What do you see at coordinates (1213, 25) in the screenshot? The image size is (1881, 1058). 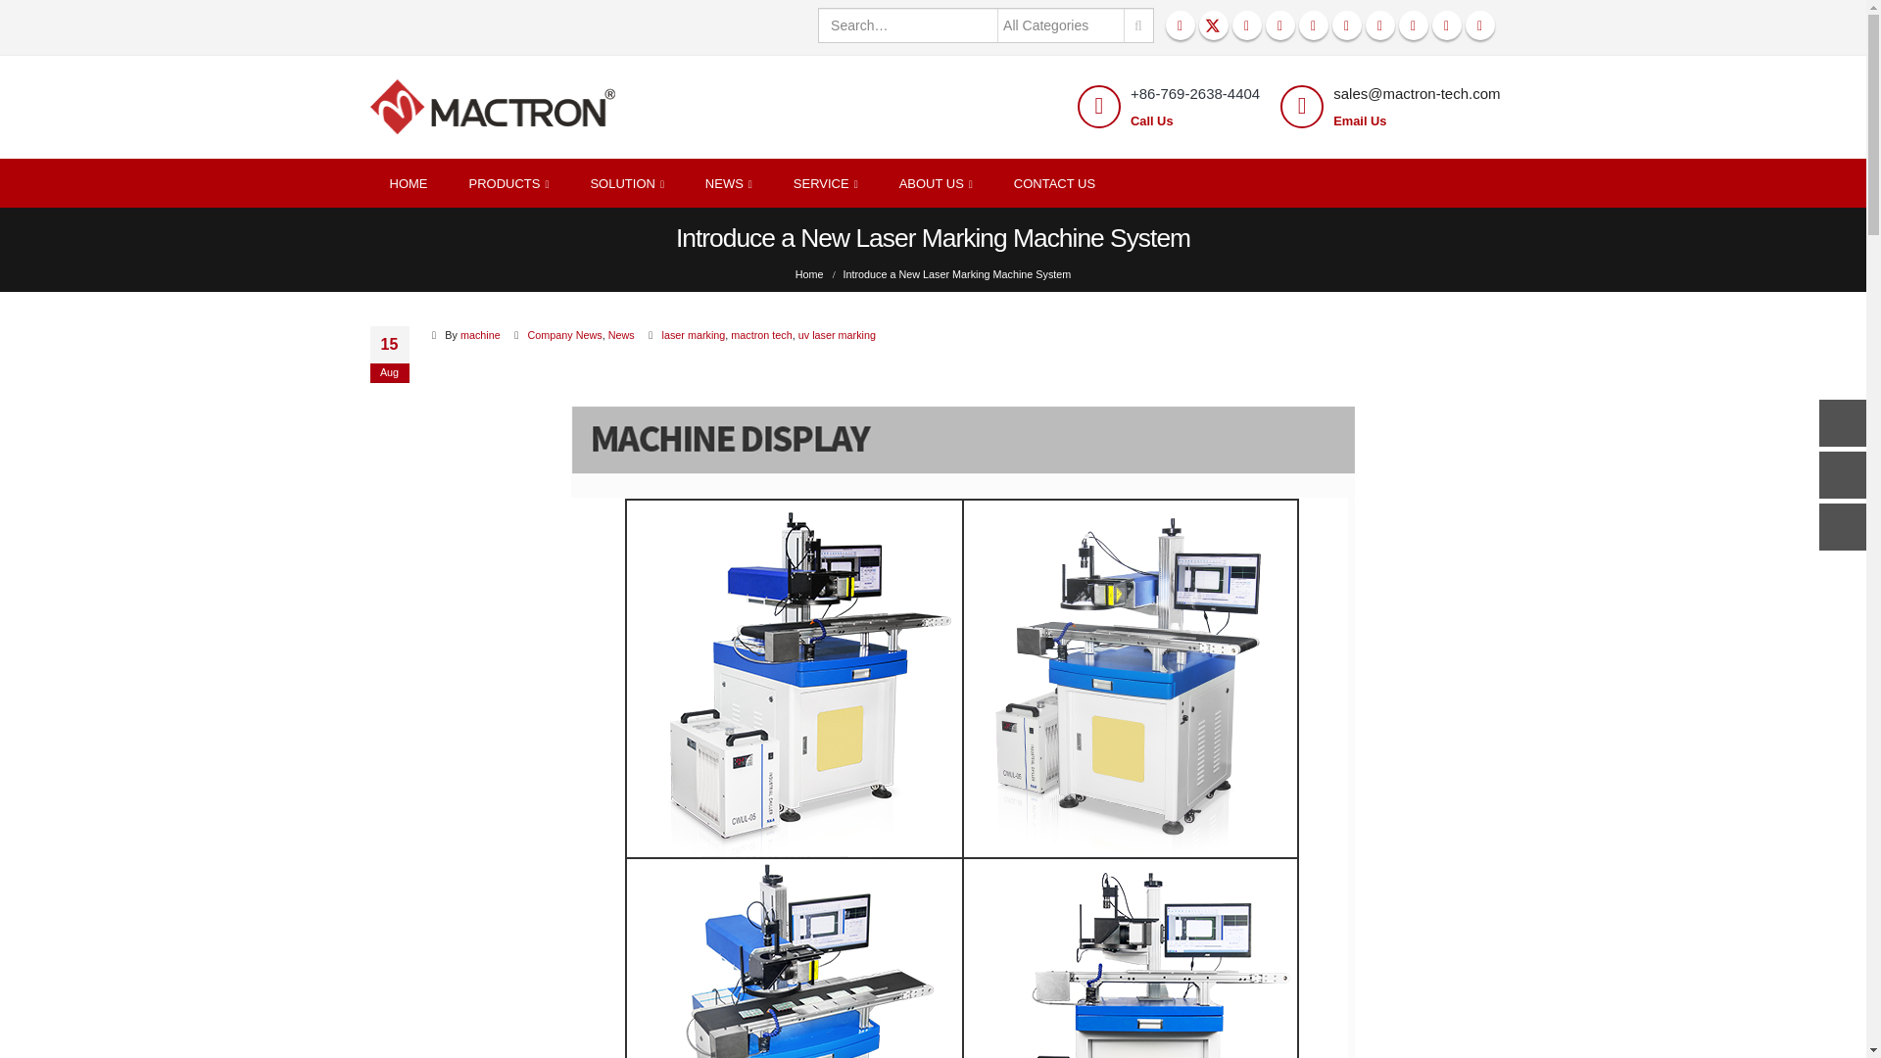 I see `Twitter` at bounding box center [1213, 25].